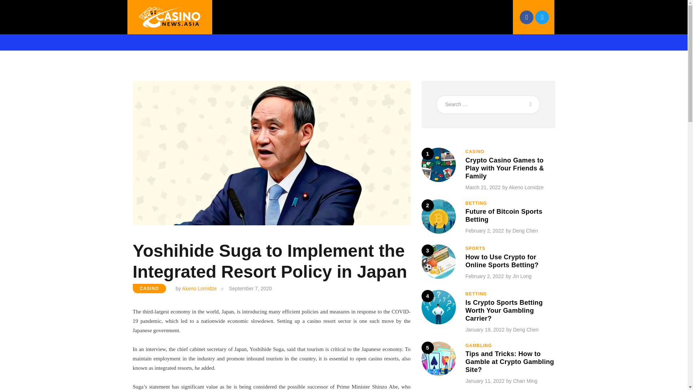 The image size is (693, 390). What do you see at coordinates (201, 288) in the screenshot?
I see `by Akeno Lomidze` at bounding box center [201, 288].